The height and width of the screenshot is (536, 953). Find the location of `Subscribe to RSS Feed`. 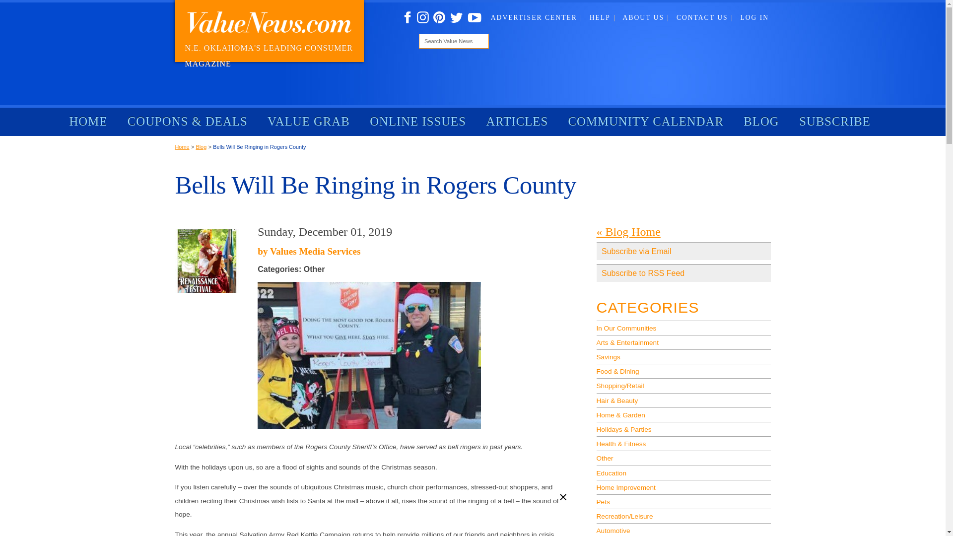

Subscribe to RSS Feed is located at coordinates (683, 273).